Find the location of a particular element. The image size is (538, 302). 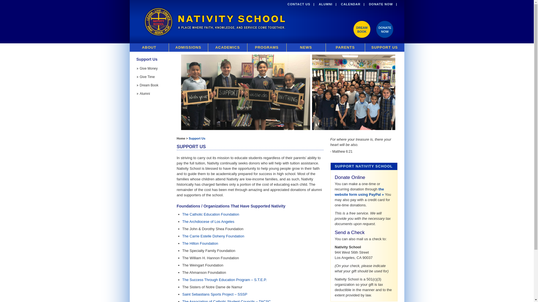

ACADEMICS is located at coordinates (149, 48).